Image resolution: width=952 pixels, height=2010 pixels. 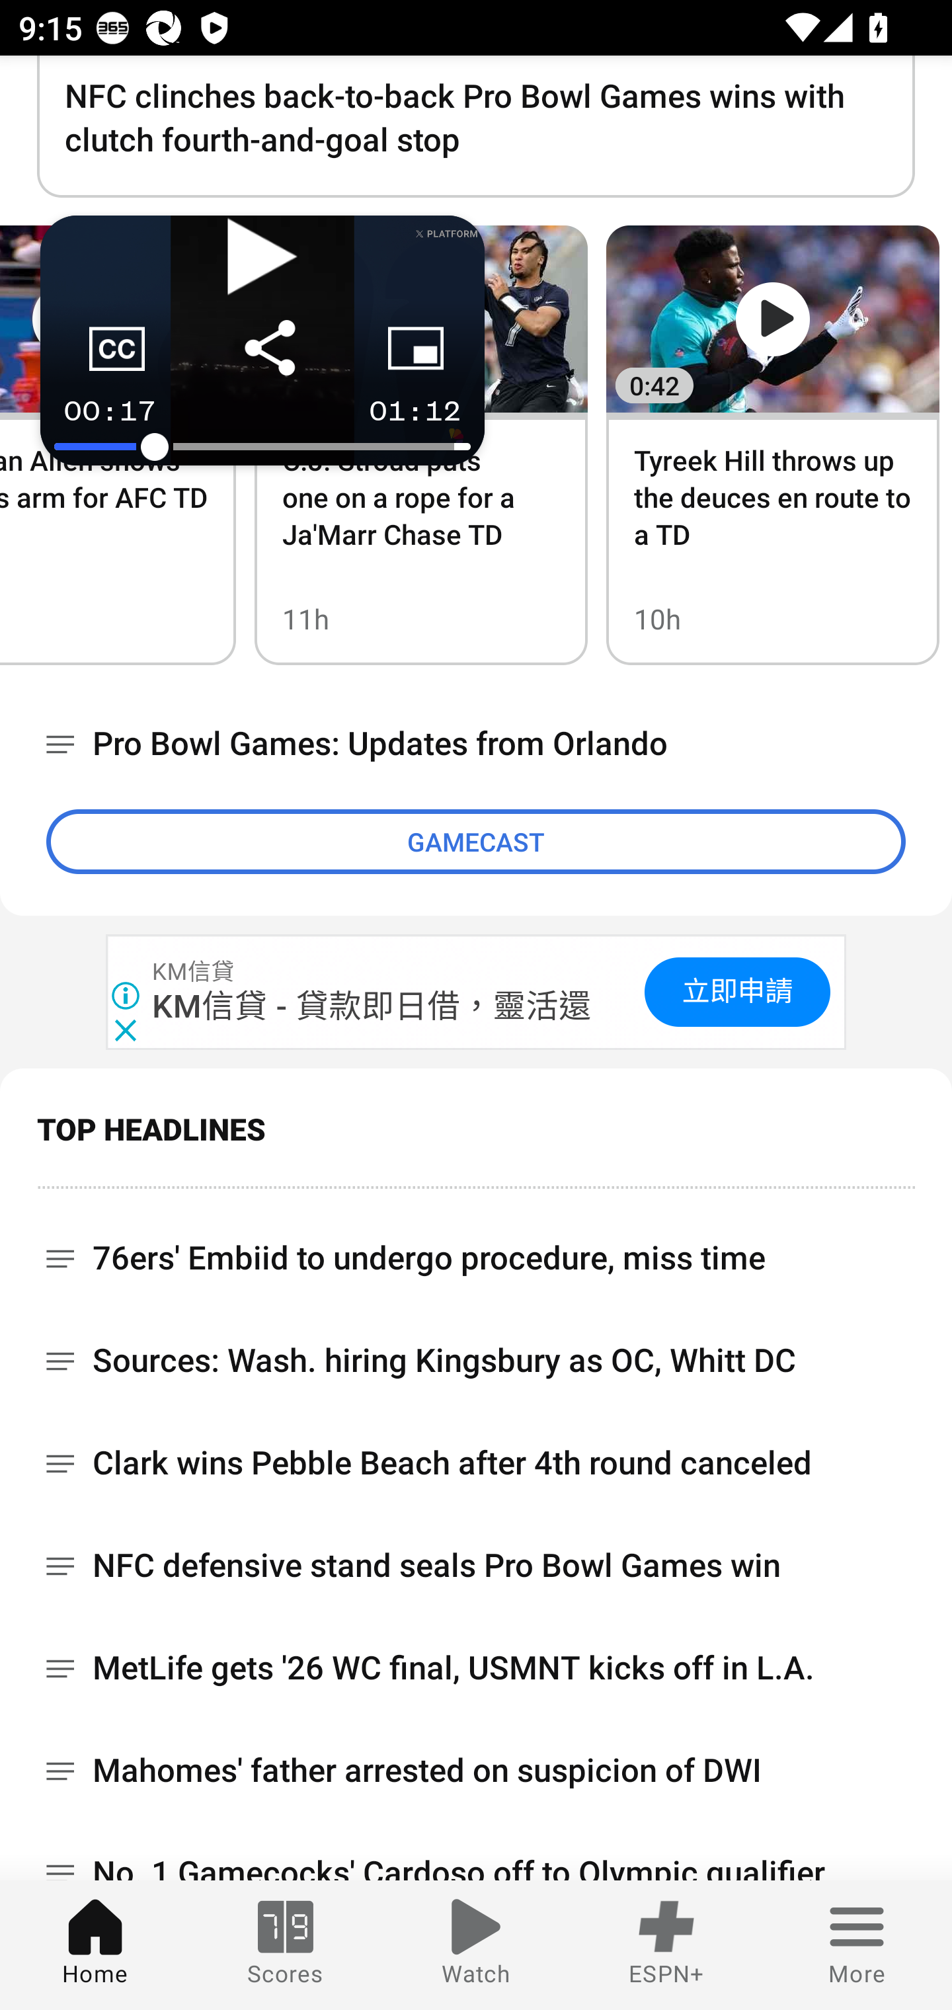 What do you see at coordinates (118, 445) in the screenshot?
I see ` Keenan Allen shows off his arm for AFC TD 12h` at bounding box center [118, 445].